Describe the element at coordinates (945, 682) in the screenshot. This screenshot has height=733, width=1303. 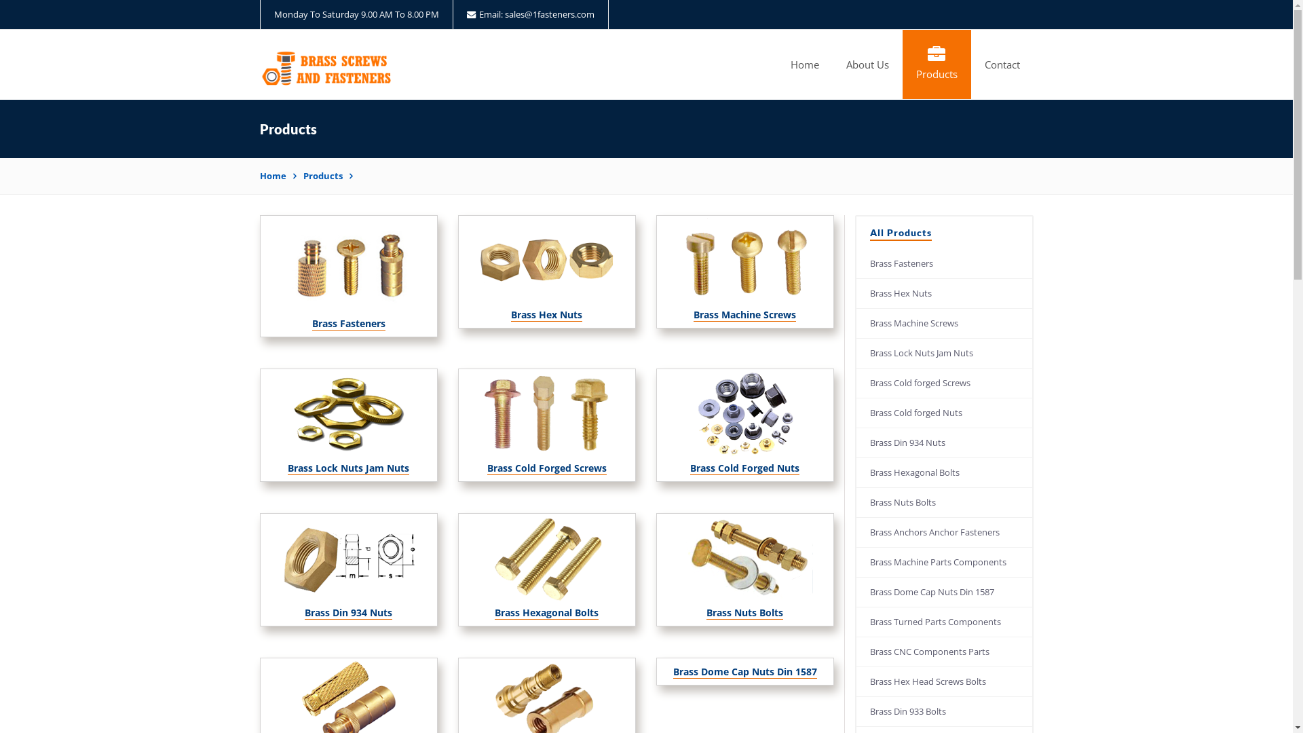
I see `Brass Hex Head Screws Bolts` at that location.